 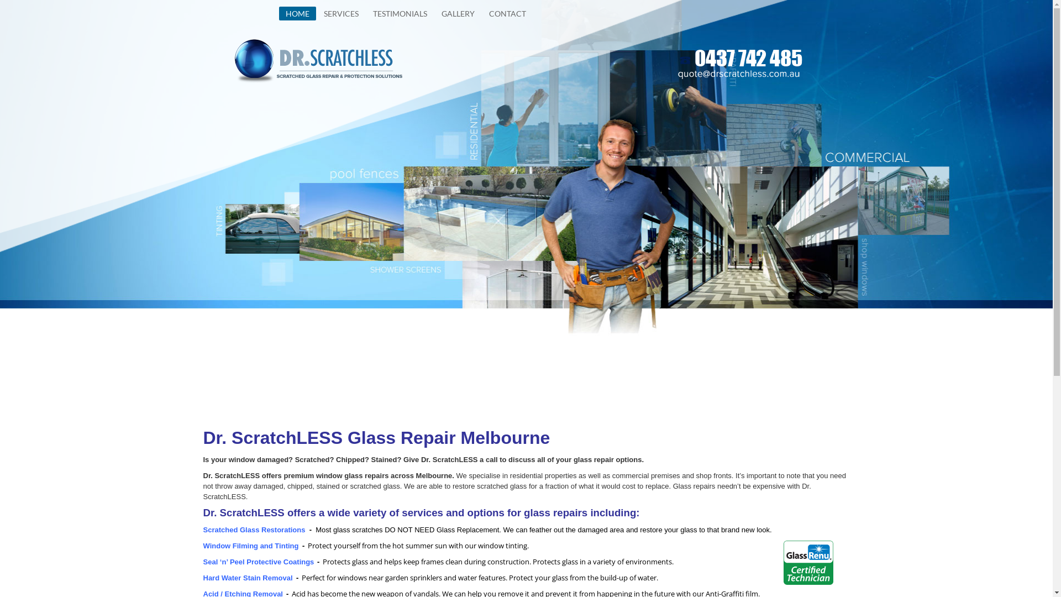 What do you see at coordinates (254, 530) in the screenshot?
I see `Scratched Glass Restorations` at bounding box center [254, 530].